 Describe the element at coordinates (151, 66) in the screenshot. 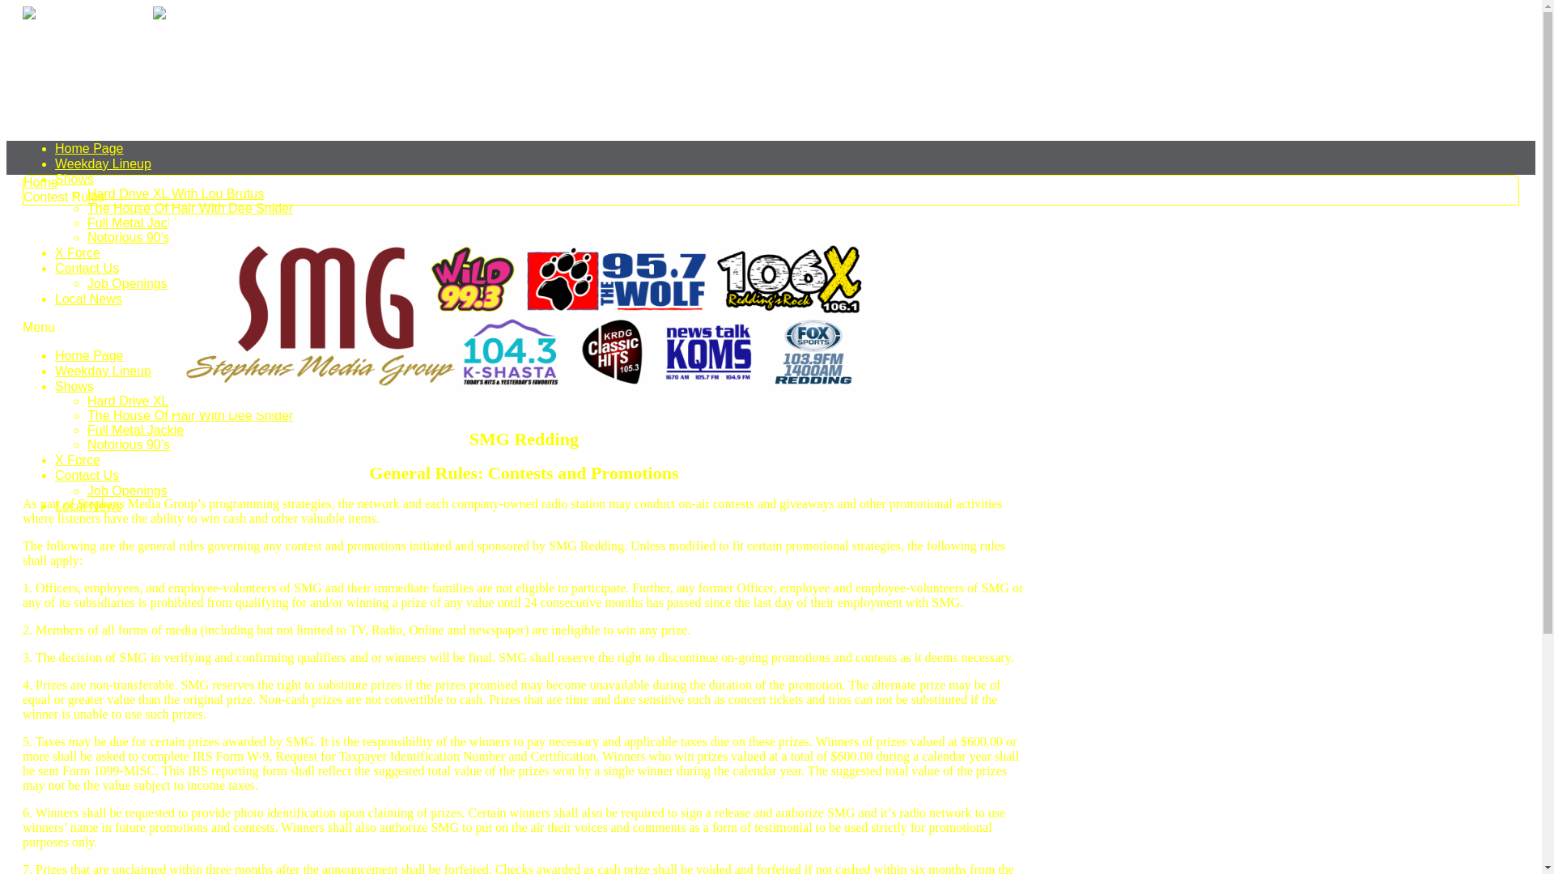

I see `Redding's Rock 106X` at that location.